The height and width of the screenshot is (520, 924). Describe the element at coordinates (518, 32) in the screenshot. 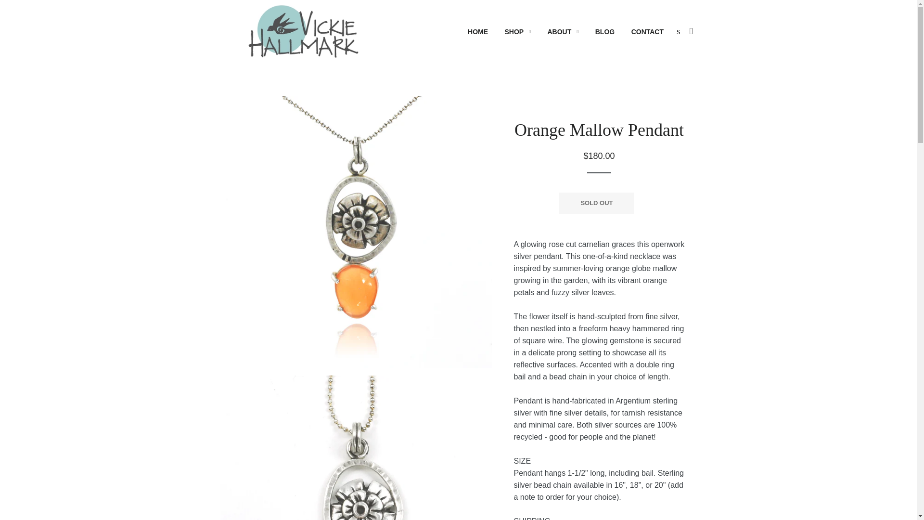

I see `SHOP` at that location.